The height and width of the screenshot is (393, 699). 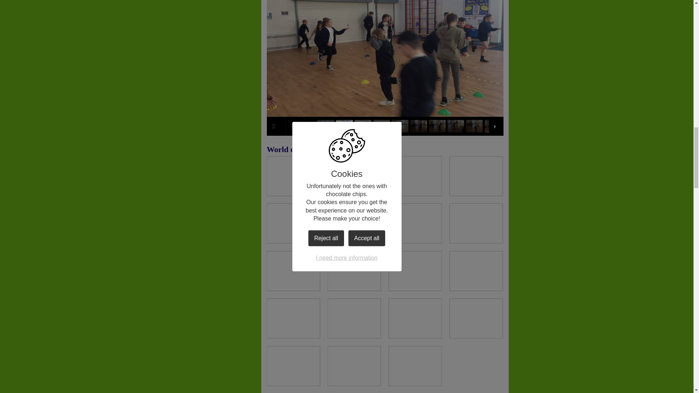 What do you see at coordinates (354, 271) in the screenshot?
I see `View large version of image` at bounding box center [354, 271].